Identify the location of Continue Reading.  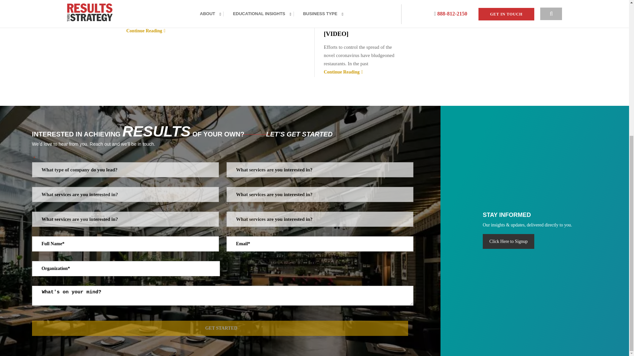
(215, 31).